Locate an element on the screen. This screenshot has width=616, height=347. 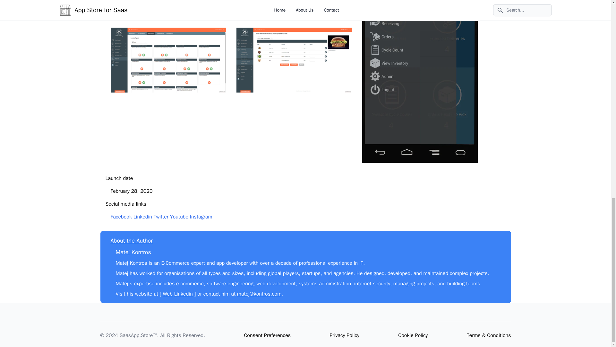
Twitter is located at coordinates (161, 217).